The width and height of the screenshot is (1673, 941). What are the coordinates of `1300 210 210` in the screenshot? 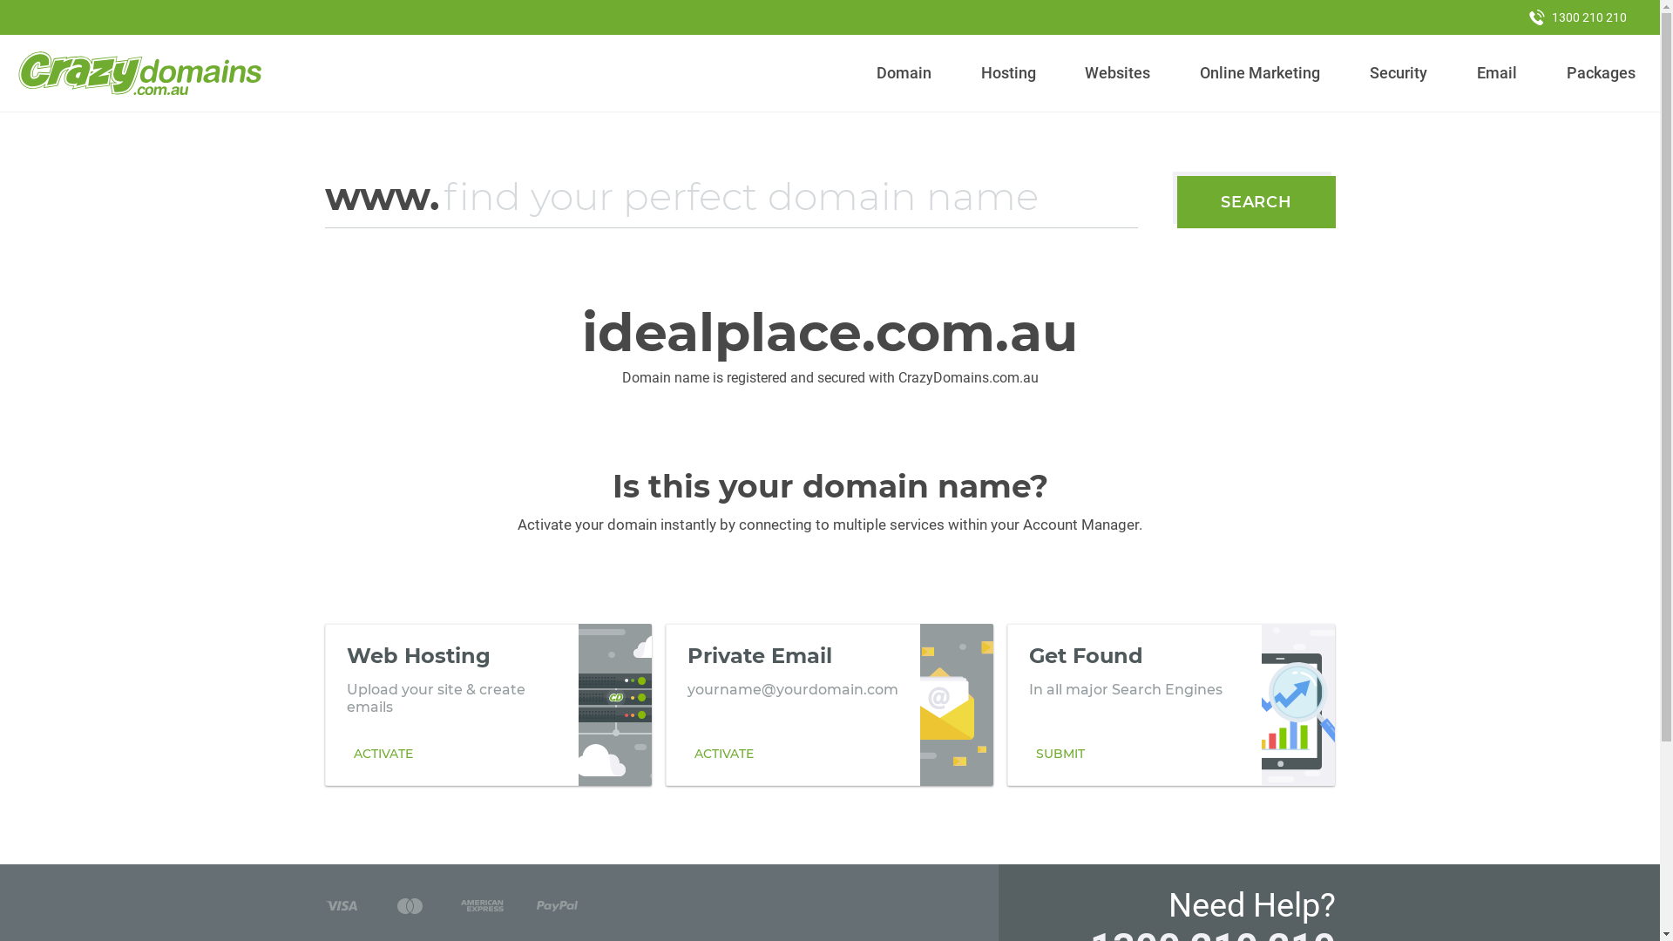 It's located at (1578, 17).